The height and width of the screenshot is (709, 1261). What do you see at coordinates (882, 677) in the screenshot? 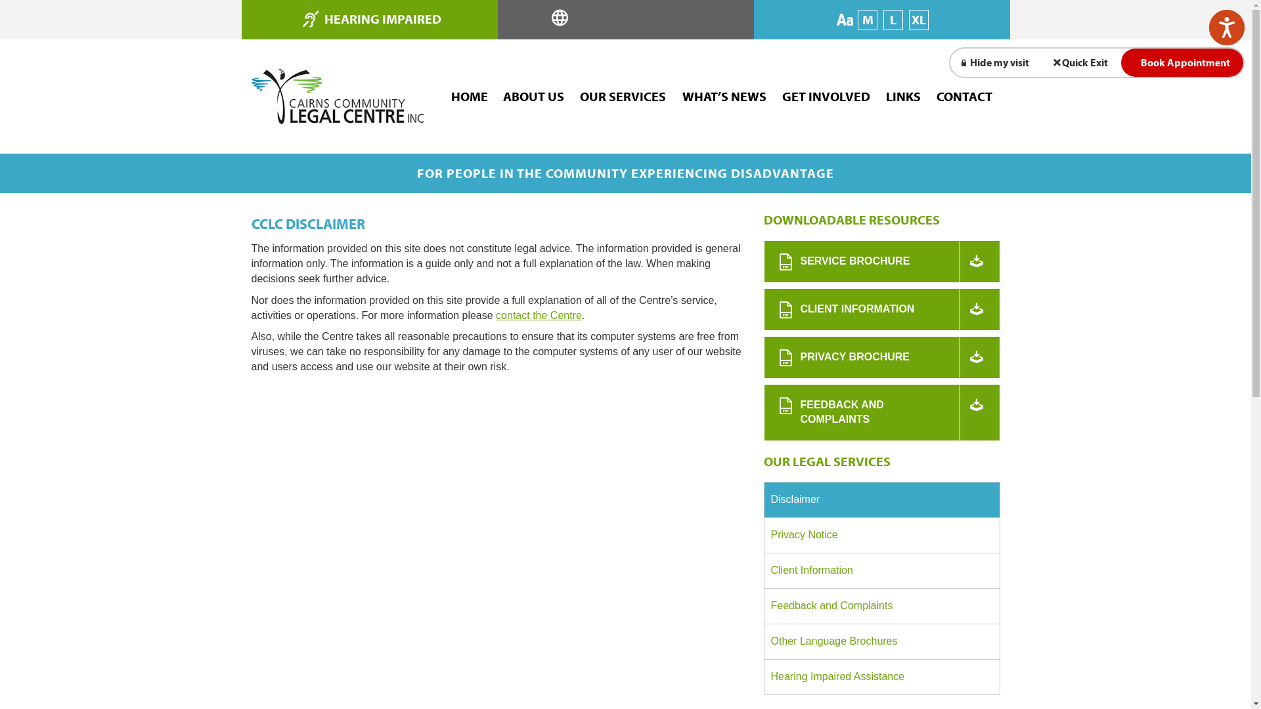
I see `Hearing Impaired Assistance` at bounding box center [882, 677].